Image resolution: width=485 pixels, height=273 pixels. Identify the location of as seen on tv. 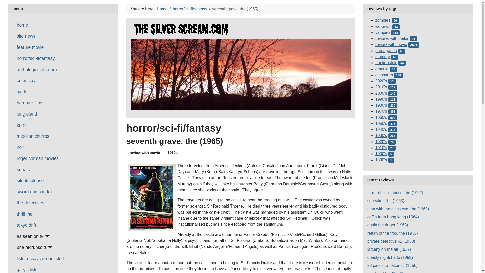
(33, 236).